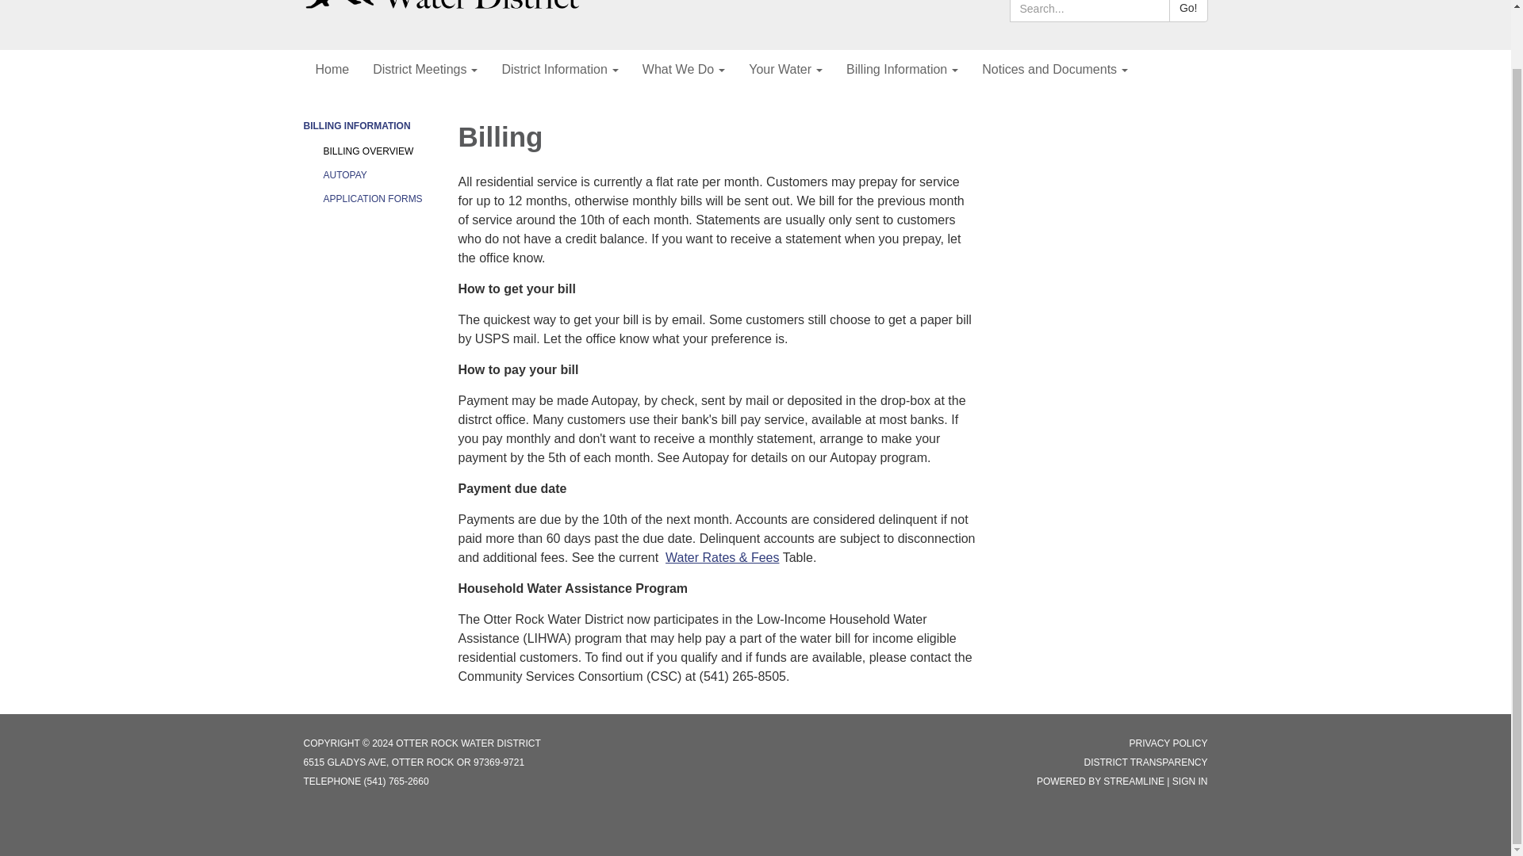  What do you see at coordinates (1188, 11) in the screenshot?
I see `Go!` at bounding box center [1188, 11].